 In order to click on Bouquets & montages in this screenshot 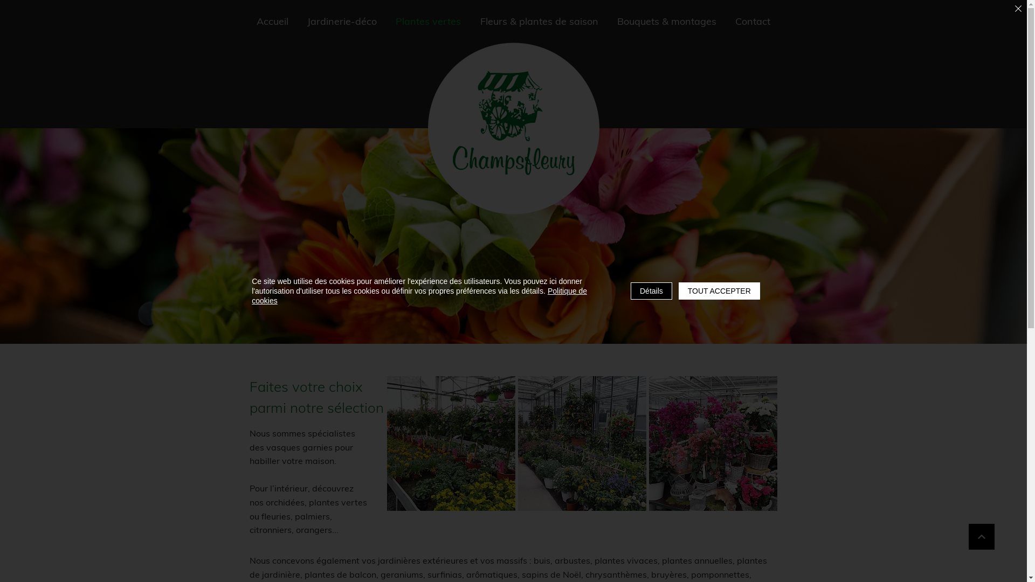, I will do `click(666, 22)`.